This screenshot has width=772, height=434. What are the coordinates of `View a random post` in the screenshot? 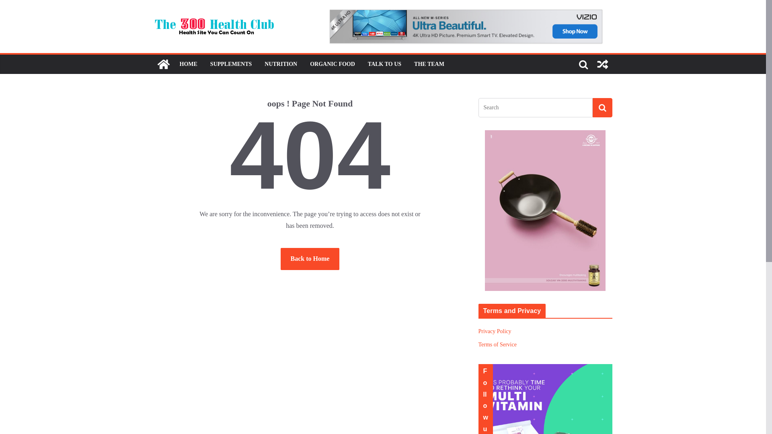 It's located at (602, 64).